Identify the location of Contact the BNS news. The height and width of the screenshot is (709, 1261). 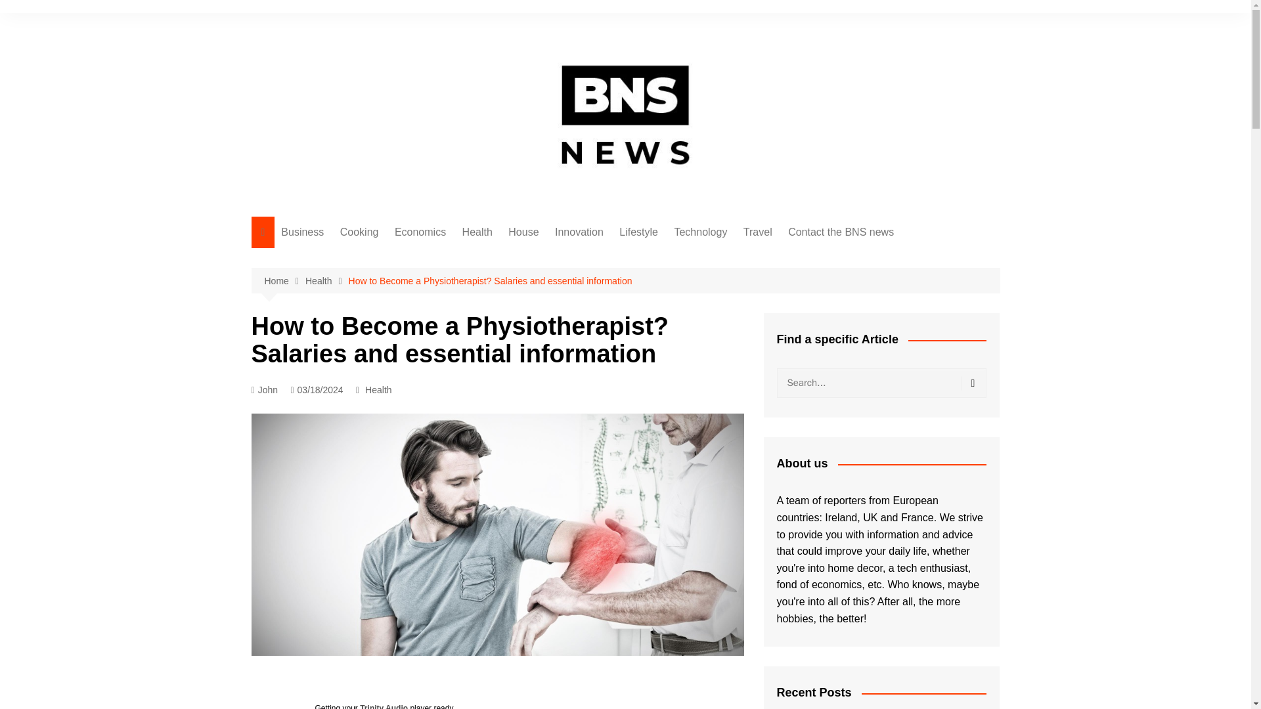
(841, 232).